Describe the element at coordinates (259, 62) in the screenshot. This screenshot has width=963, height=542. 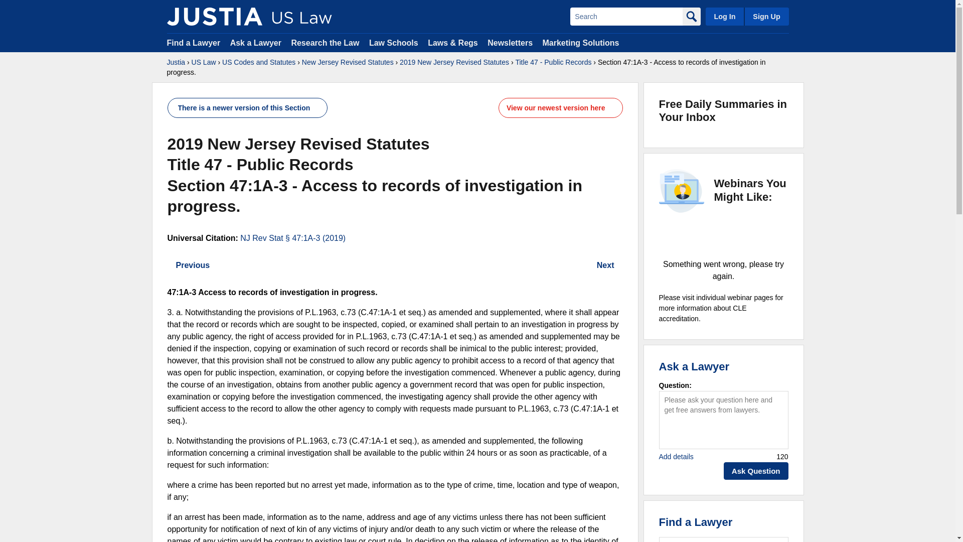
I see `US Codes and Statutes` at that location.